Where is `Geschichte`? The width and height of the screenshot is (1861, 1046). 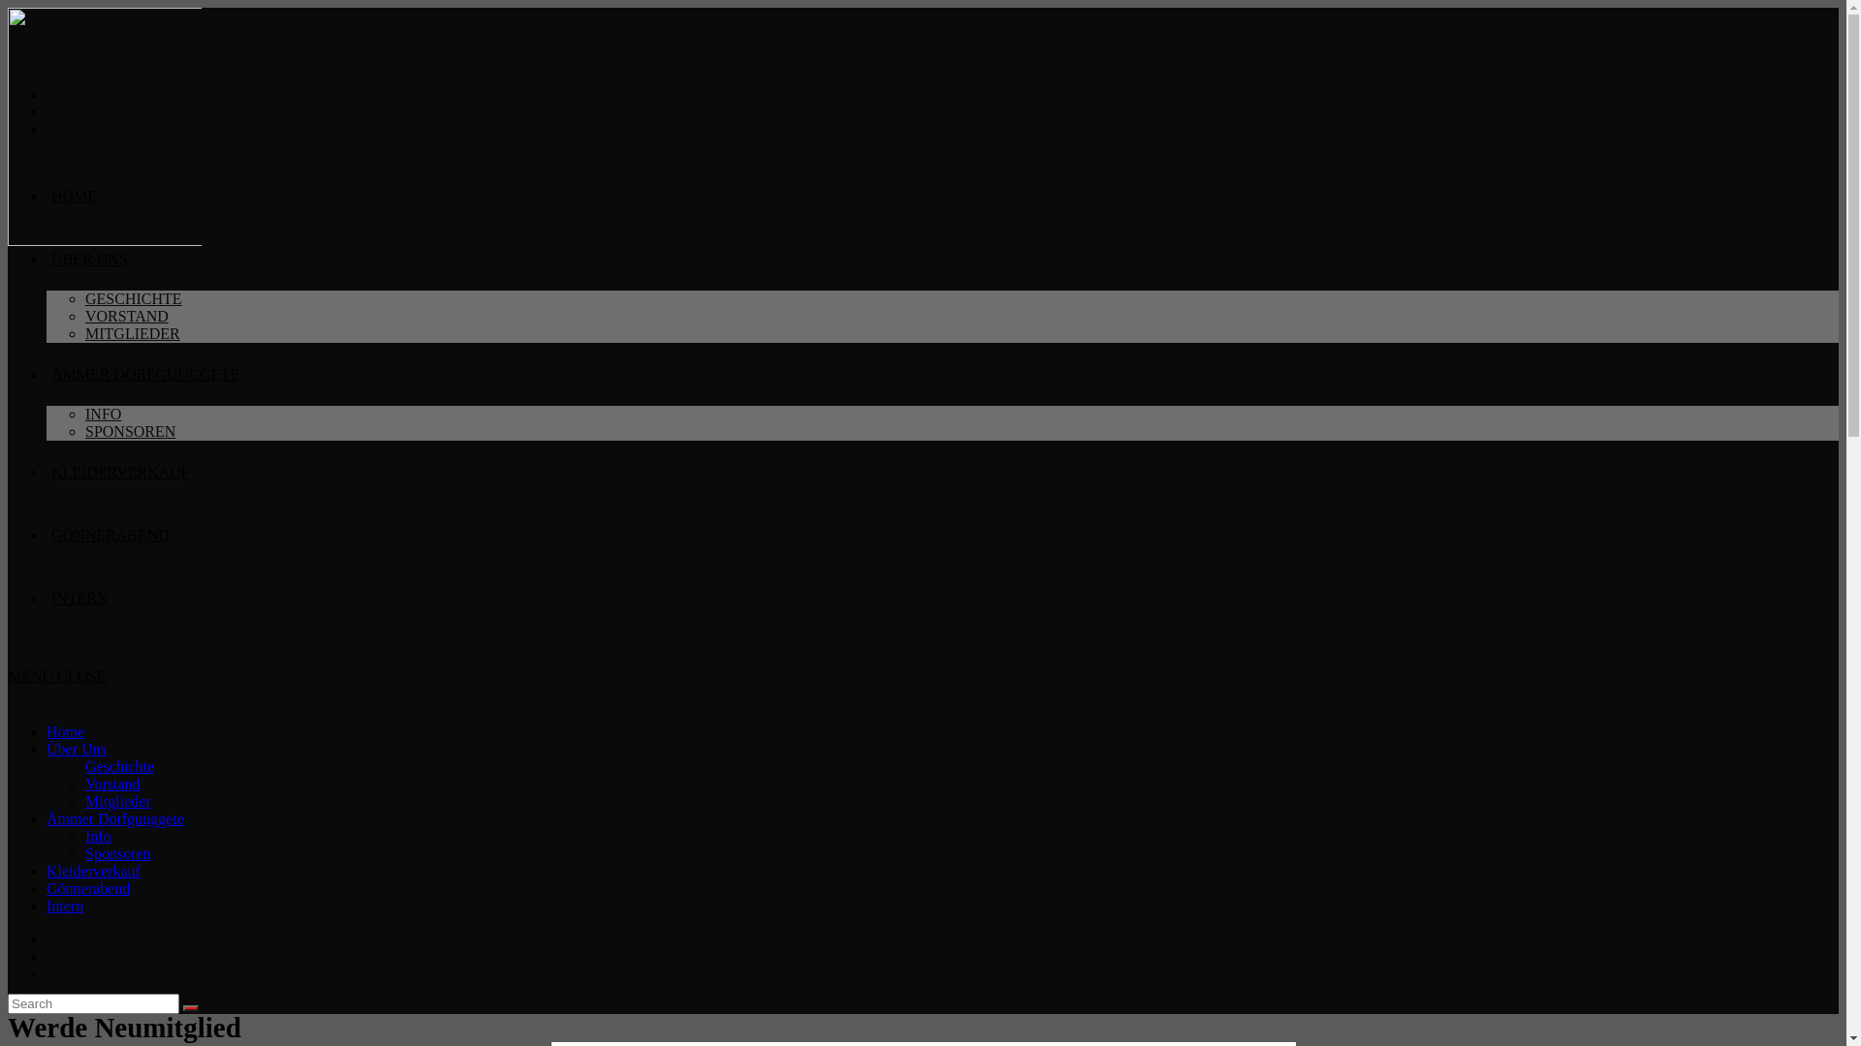 Geschichte is located at coordinates (120, 767).